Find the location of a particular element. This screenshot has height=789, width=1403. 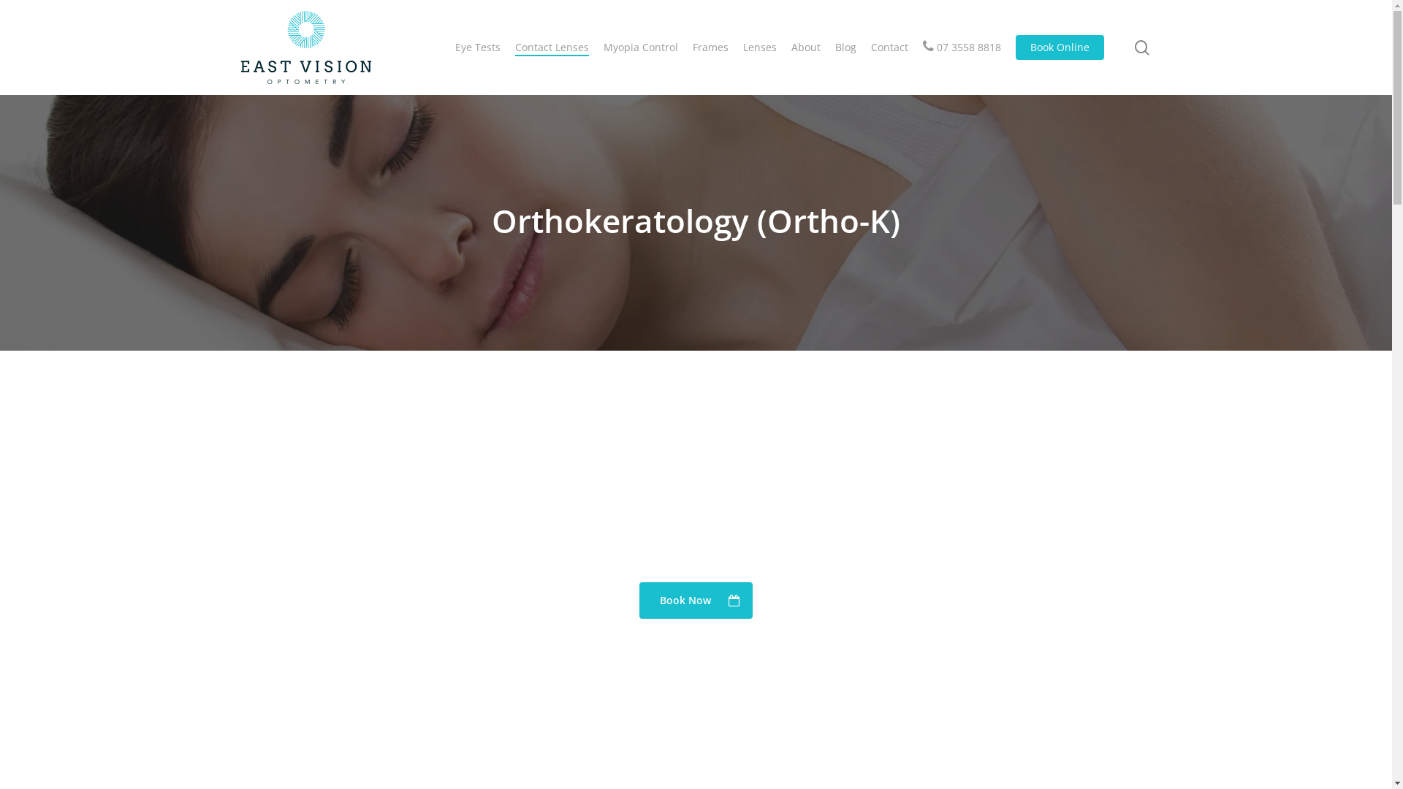

Contact is located at coordinates (890, 47).